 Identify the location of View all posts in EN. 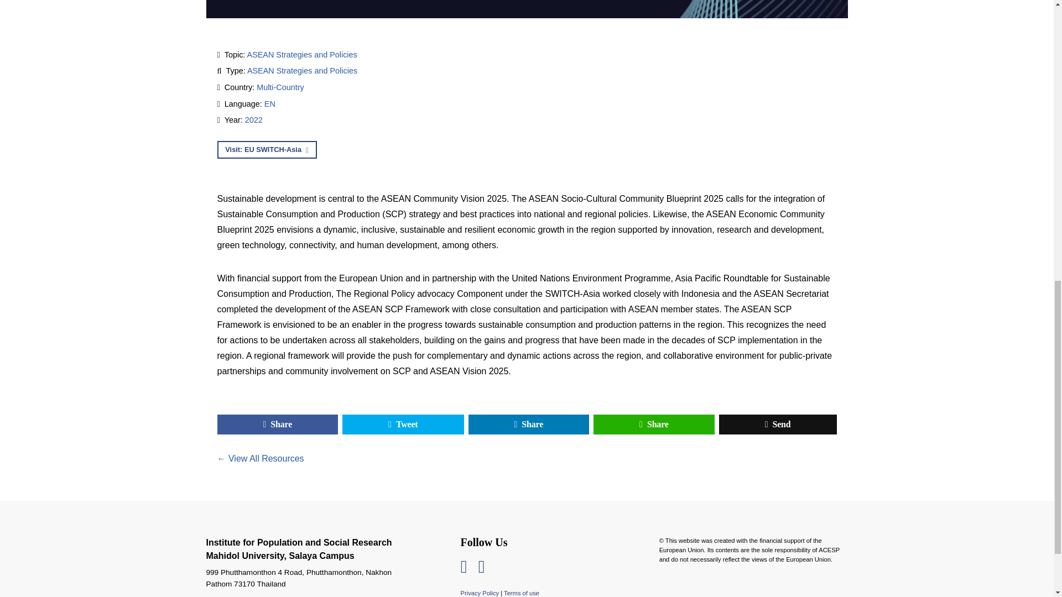
(270, 104).